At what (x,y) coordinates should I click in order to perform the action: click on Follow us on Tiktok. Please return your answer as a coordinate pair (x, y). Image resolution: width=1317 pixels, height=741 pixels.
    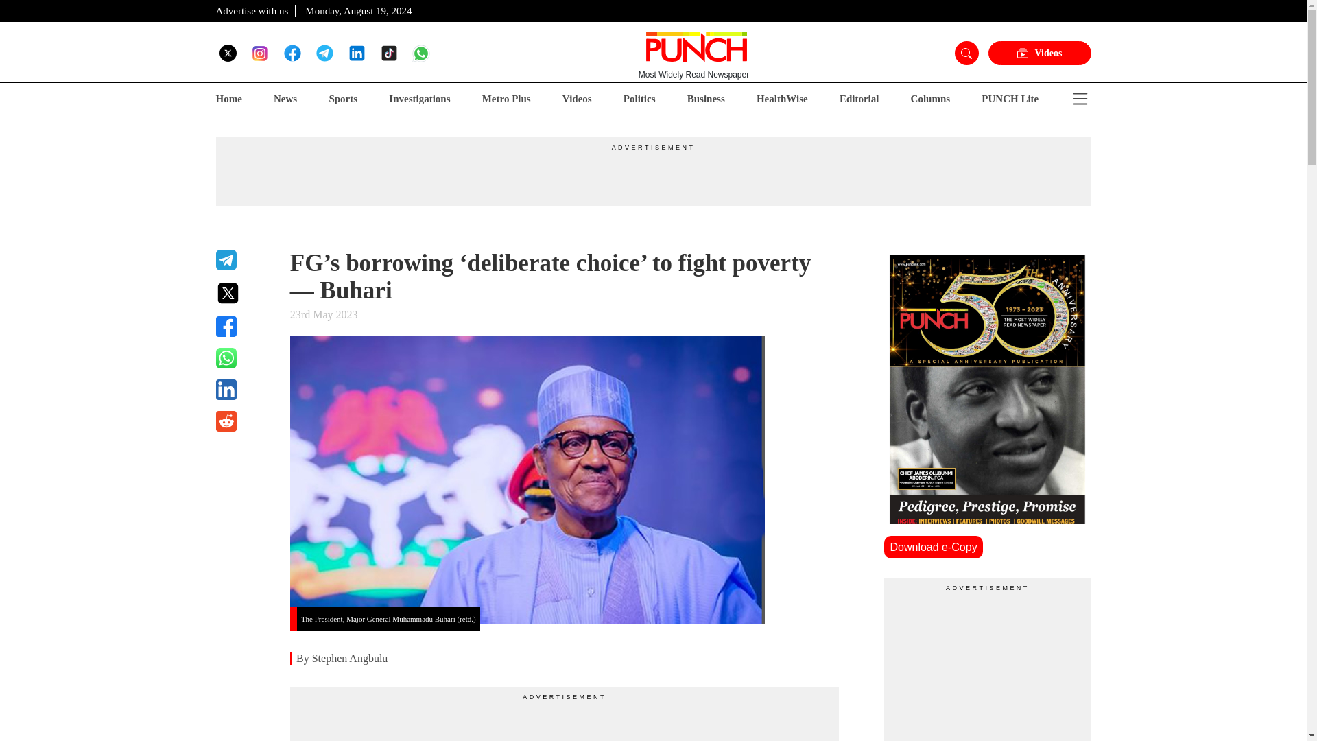
    Looking at the image, I should click on (388, 52).